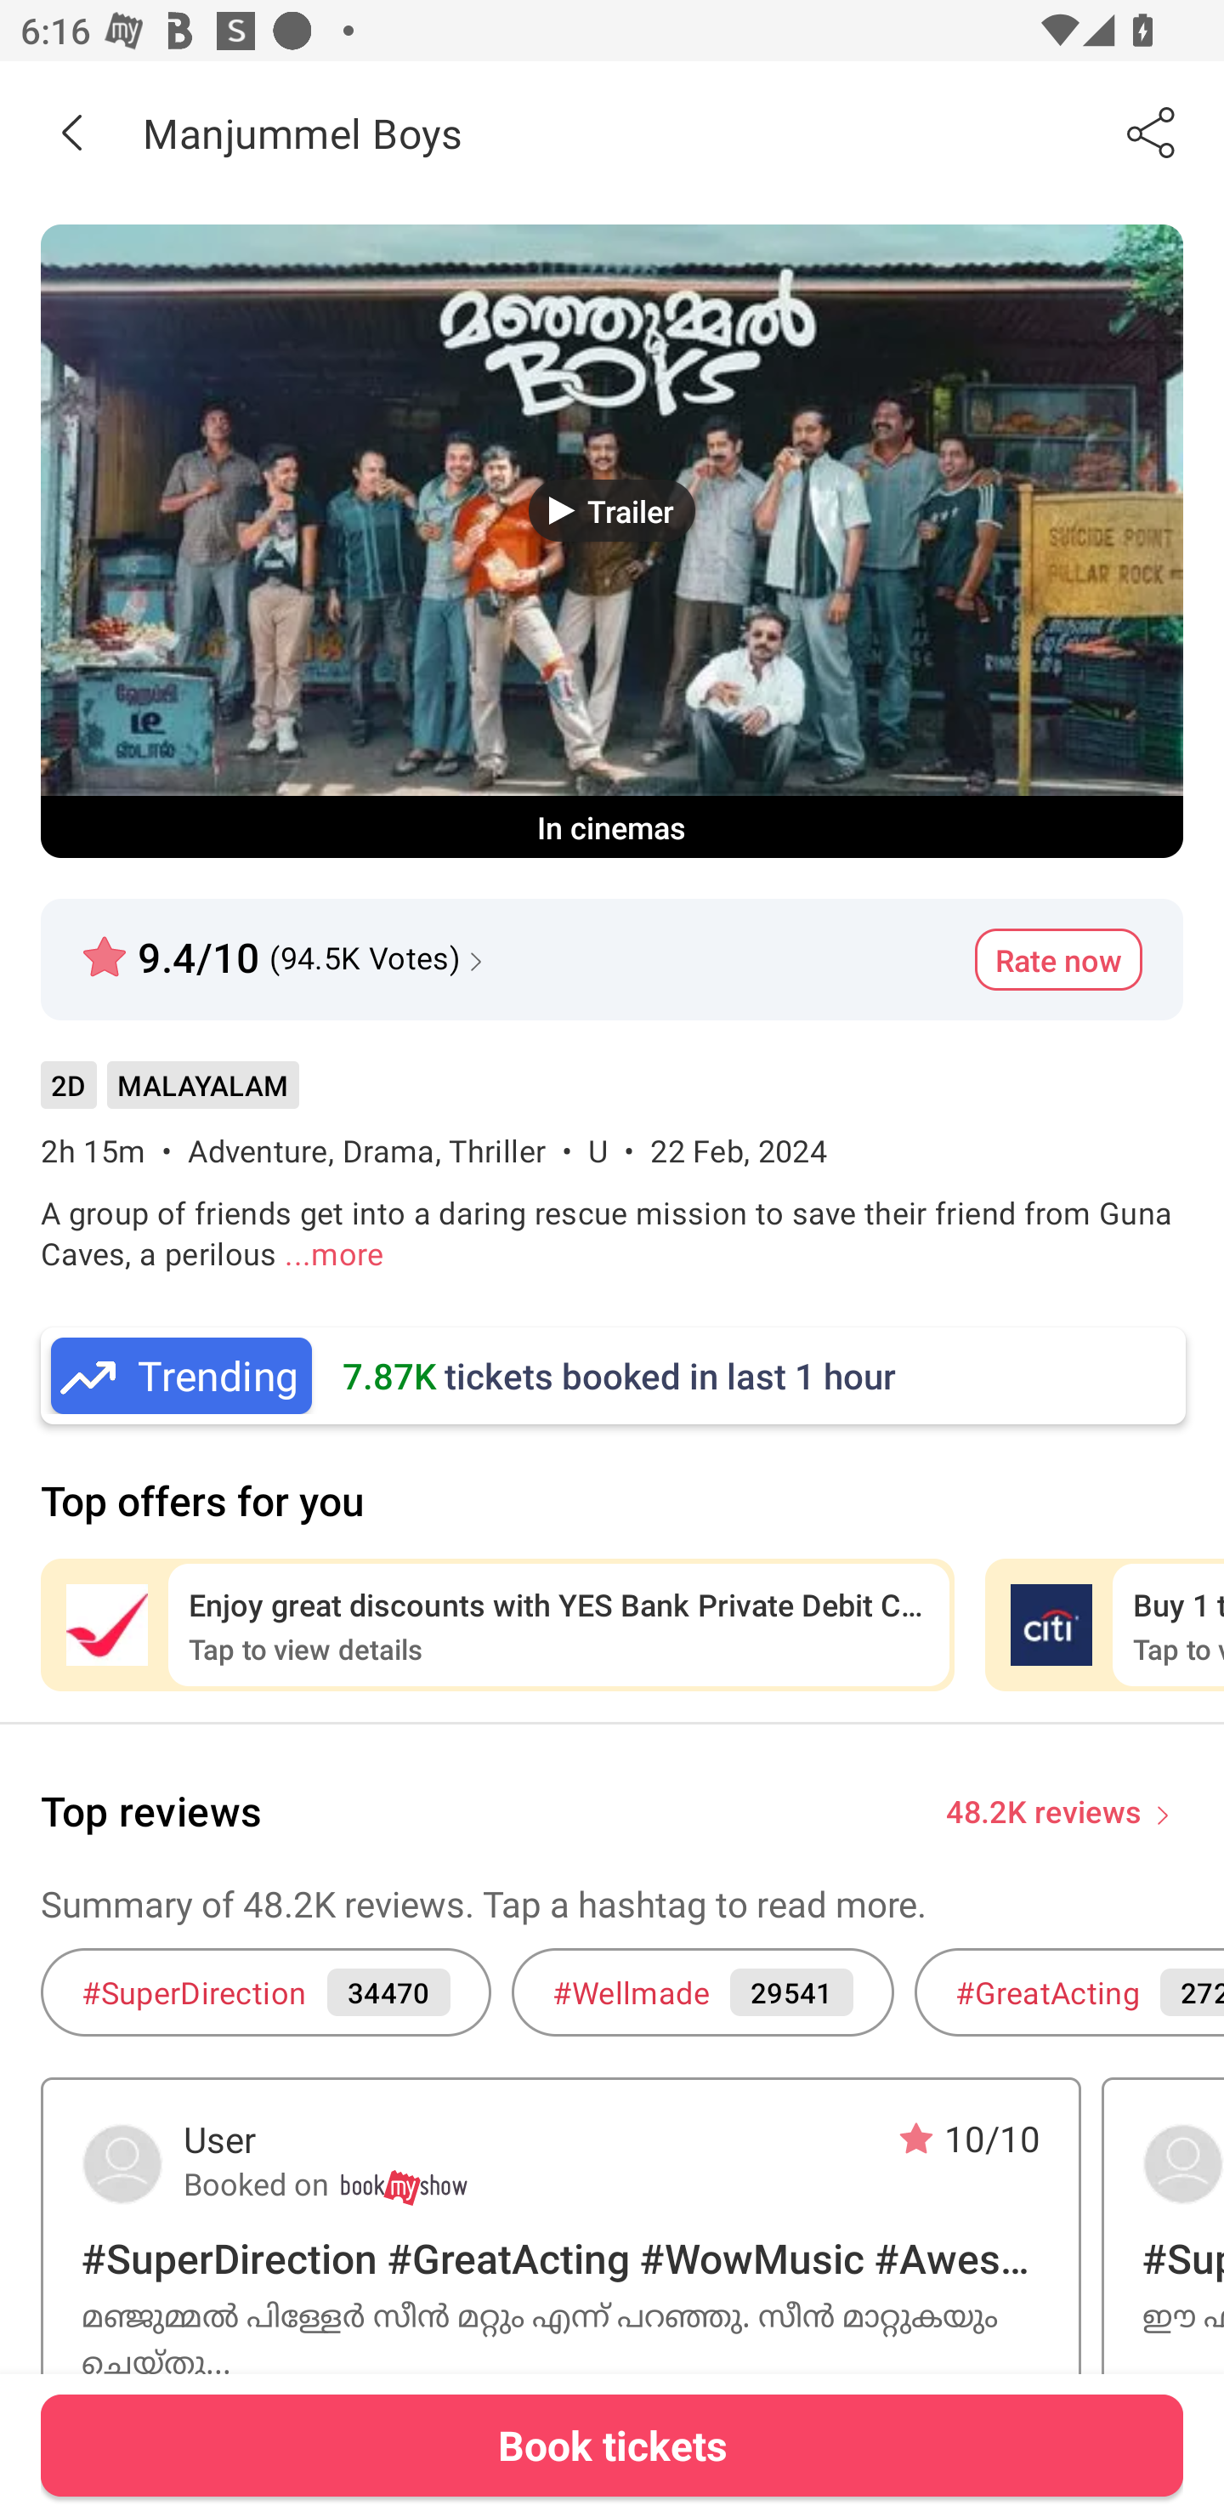 This screenshot has height=2517, width=1224. What do you see at coordinates (265, 1991) in the screenshot?
I see `#SuperDirection 34470` at bounding box center [265, 1991].